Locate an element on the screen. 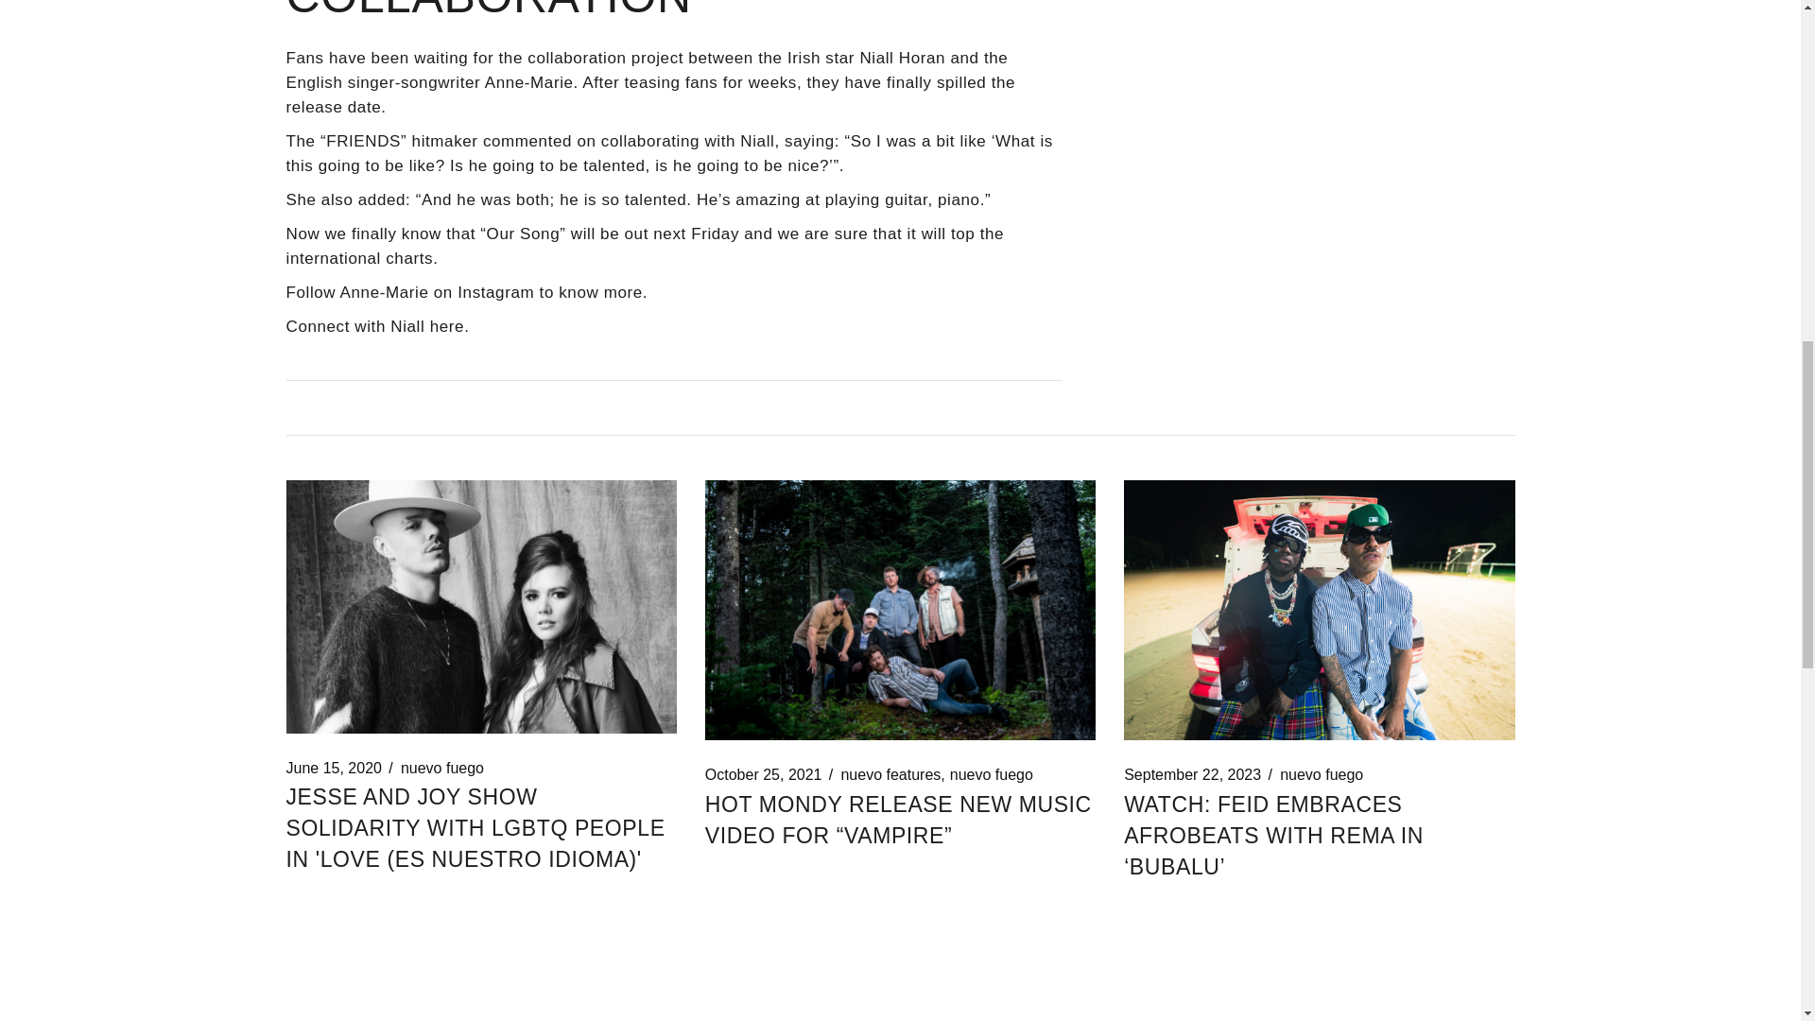  October 25, 2021 is located at coordinates (764, 775).